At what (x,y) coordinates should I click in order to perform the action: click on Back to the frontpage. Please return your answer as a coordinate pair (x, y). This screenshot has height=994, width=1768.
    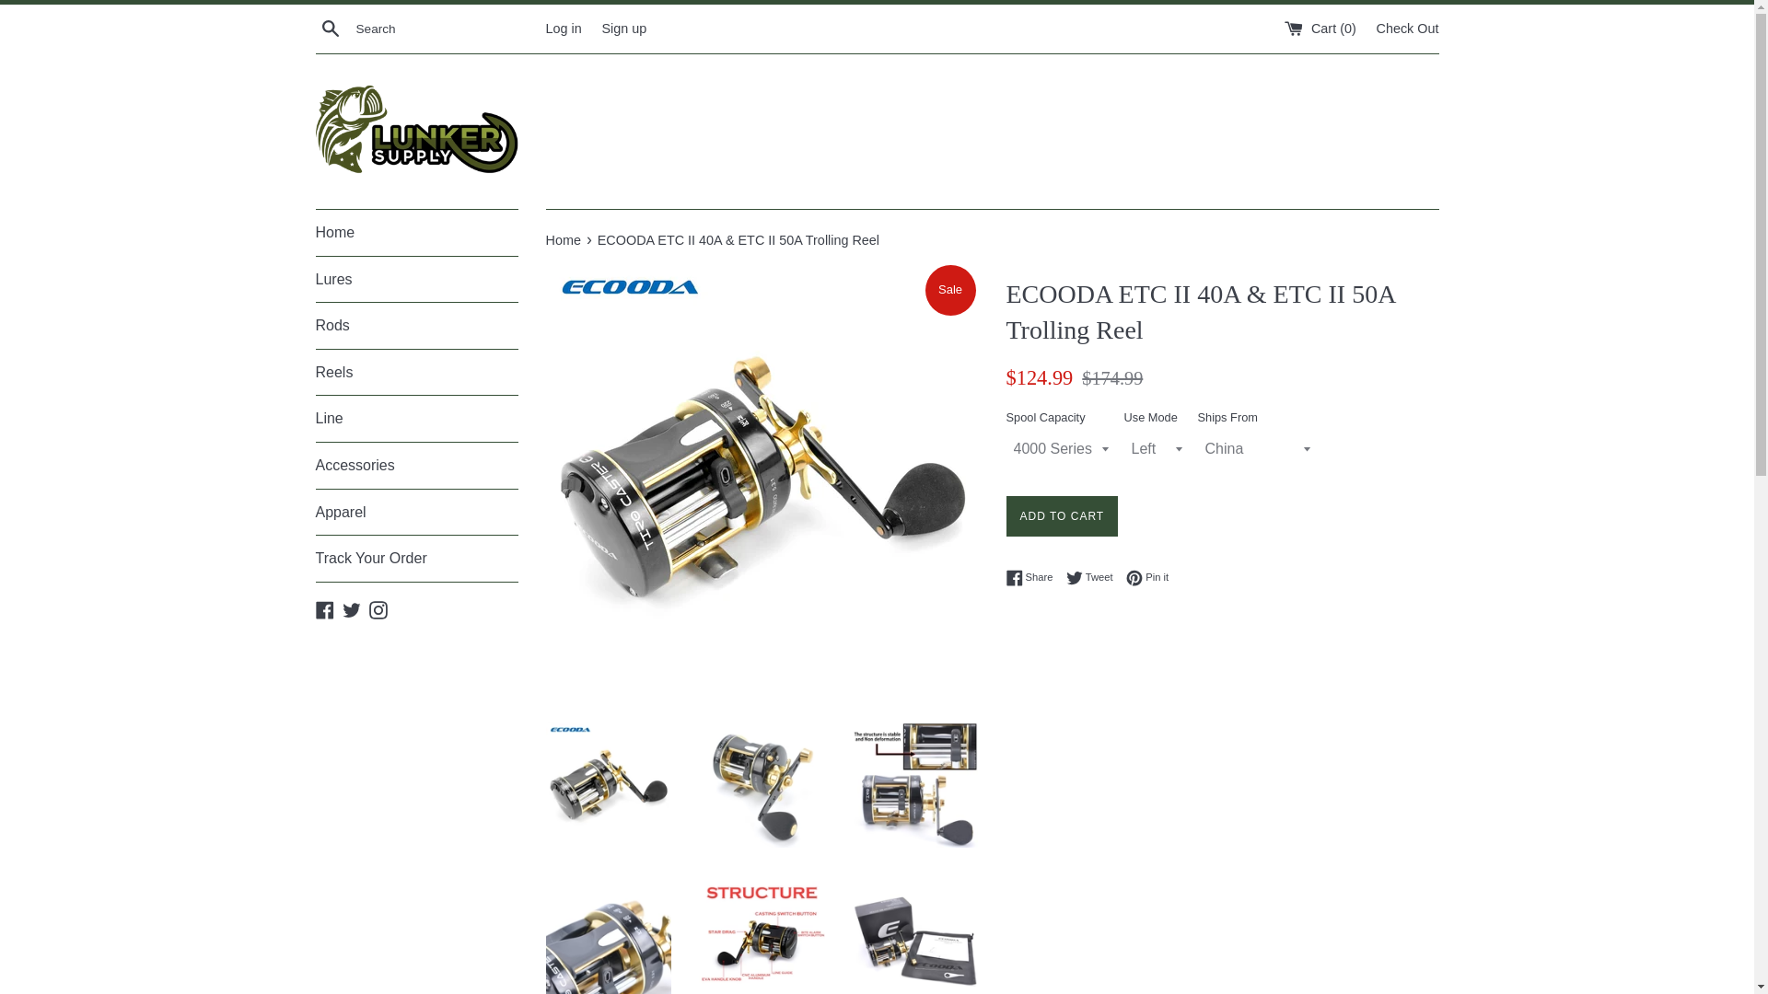
    Looking at the image, I should click on (564, 239).